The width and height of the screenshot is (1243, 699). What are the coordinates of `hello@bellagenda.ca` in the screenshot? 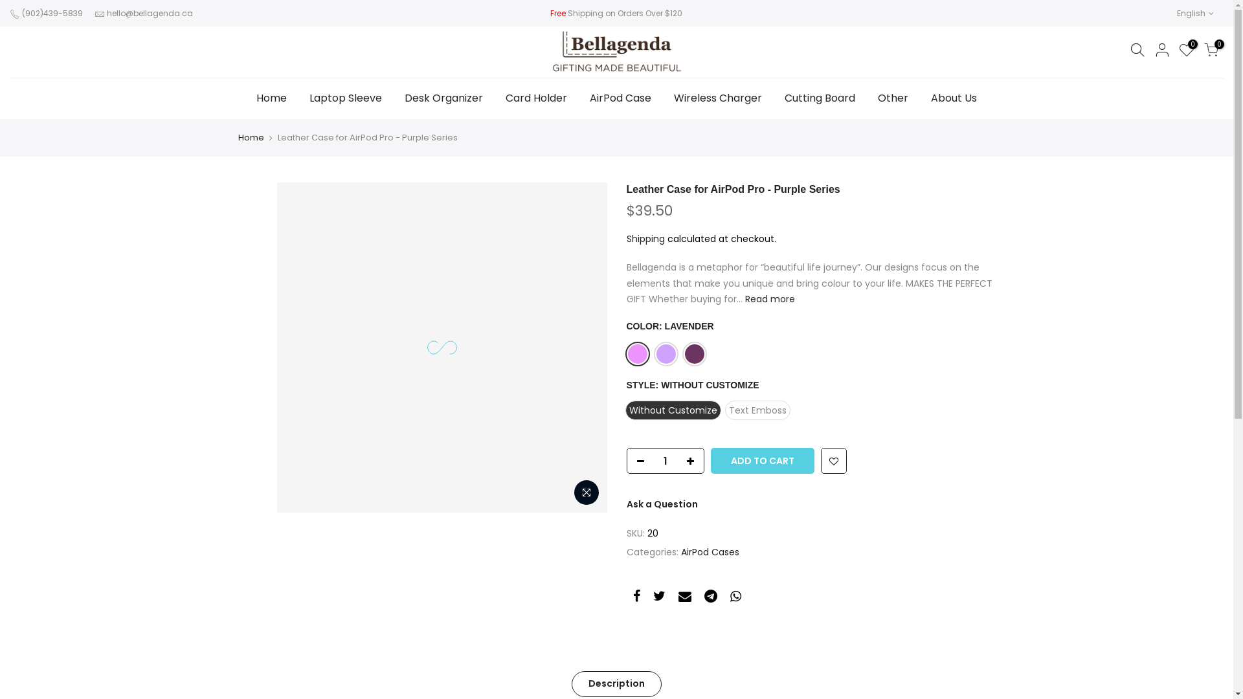 It's located at (150, 13).